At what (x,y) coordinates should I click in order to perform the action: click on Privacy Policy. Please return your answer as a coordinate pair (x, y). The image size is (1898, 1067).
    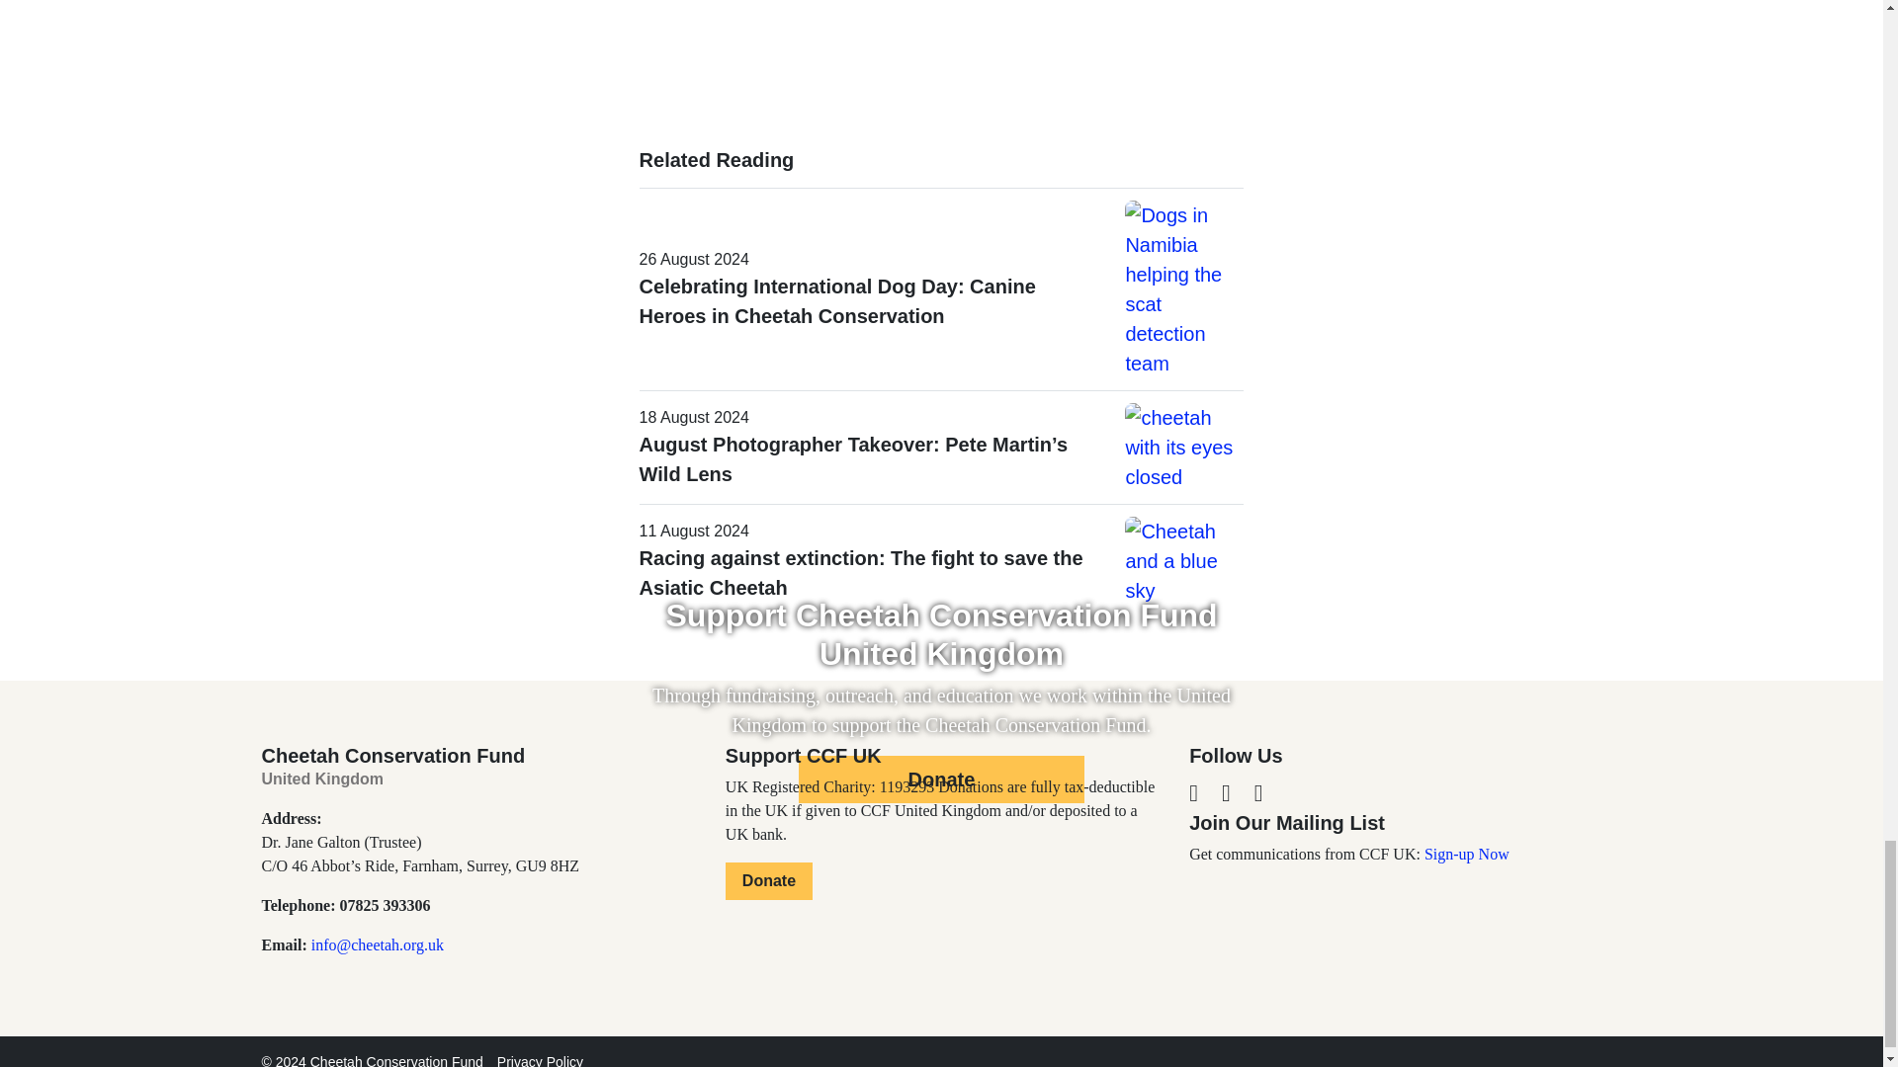
    Looking at the image, I should click on (540, 1061).